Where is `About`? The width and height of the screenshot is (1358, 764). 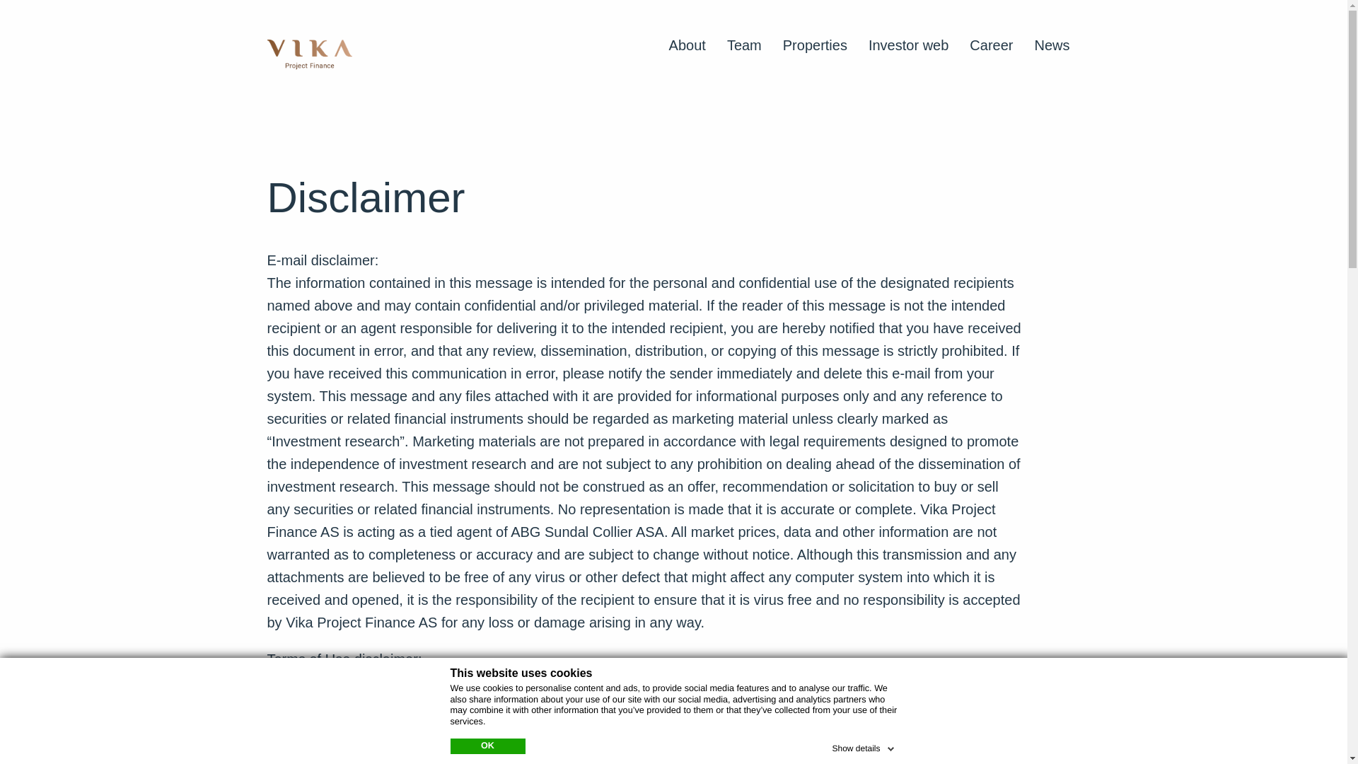
About is located at coordinates (687, 42).